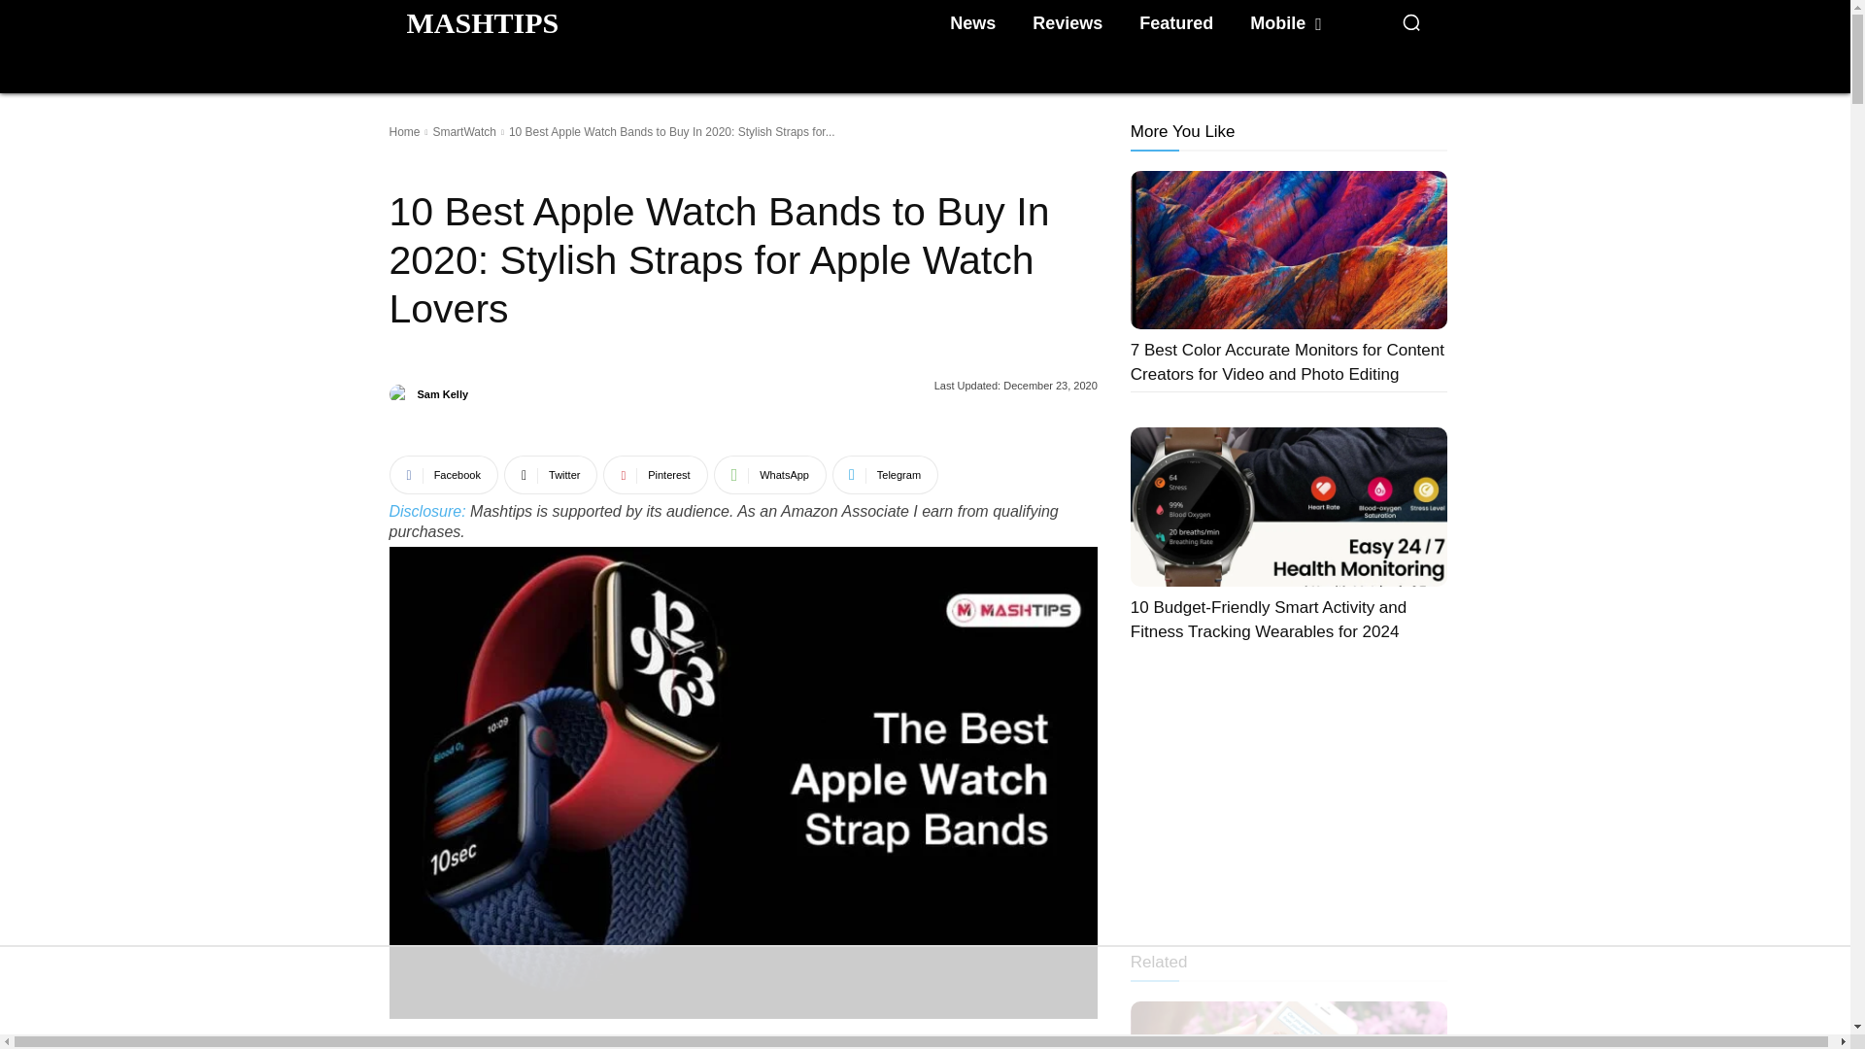 Image resolution: width=1865 pixels, height=1049 pixels. What do you see at coordinates (400, 394) in the screenshot?
I see `Sam Kelly` at bounding box center [400, 394].